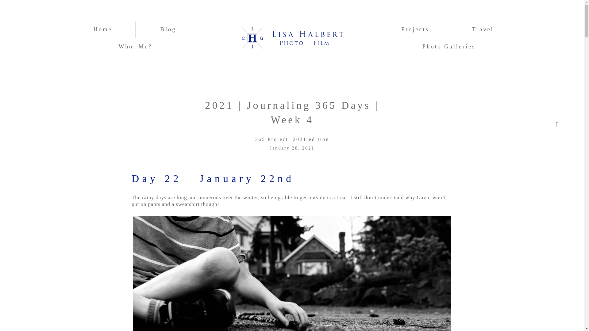  I want to click on Travel, so click(482, 29).